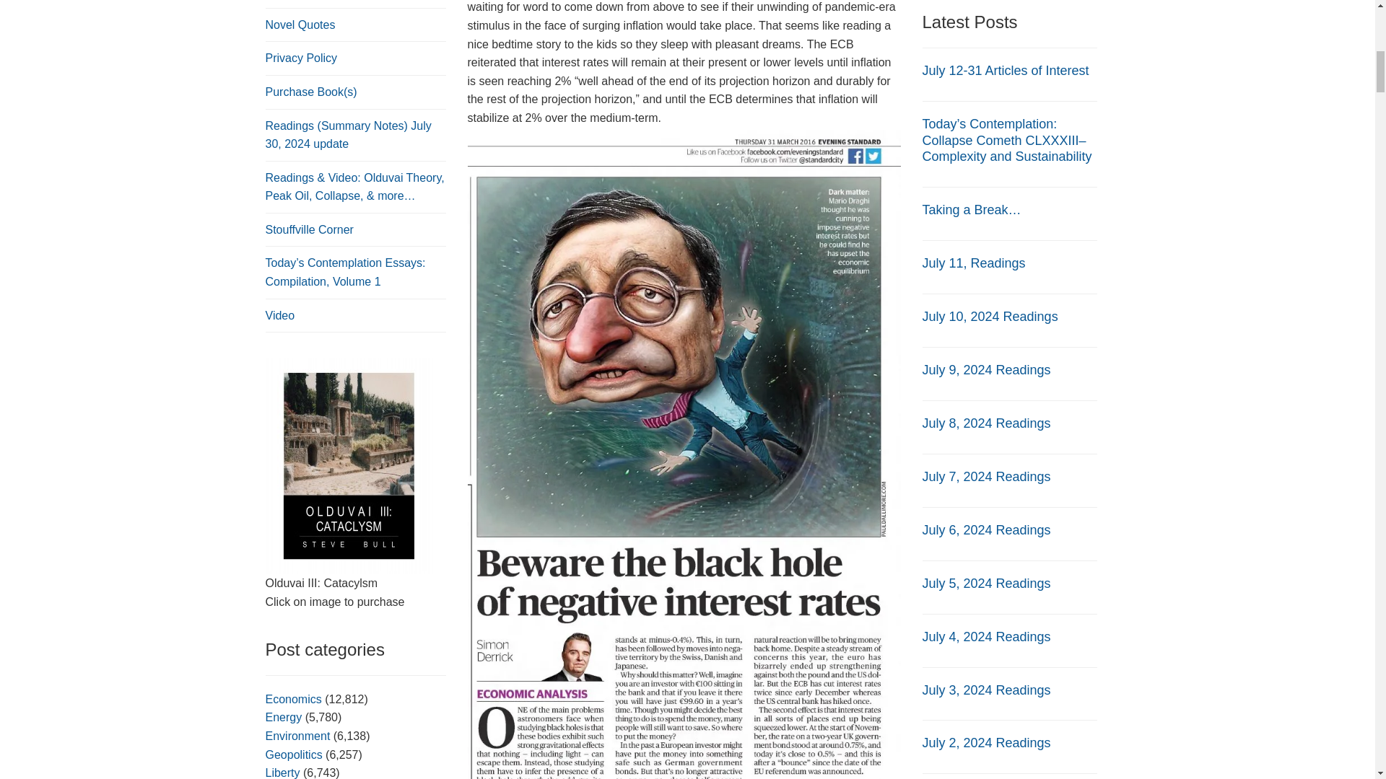  Describe the element at coordinates (298, 736) in the screenshot. I see `Environment` at that location.